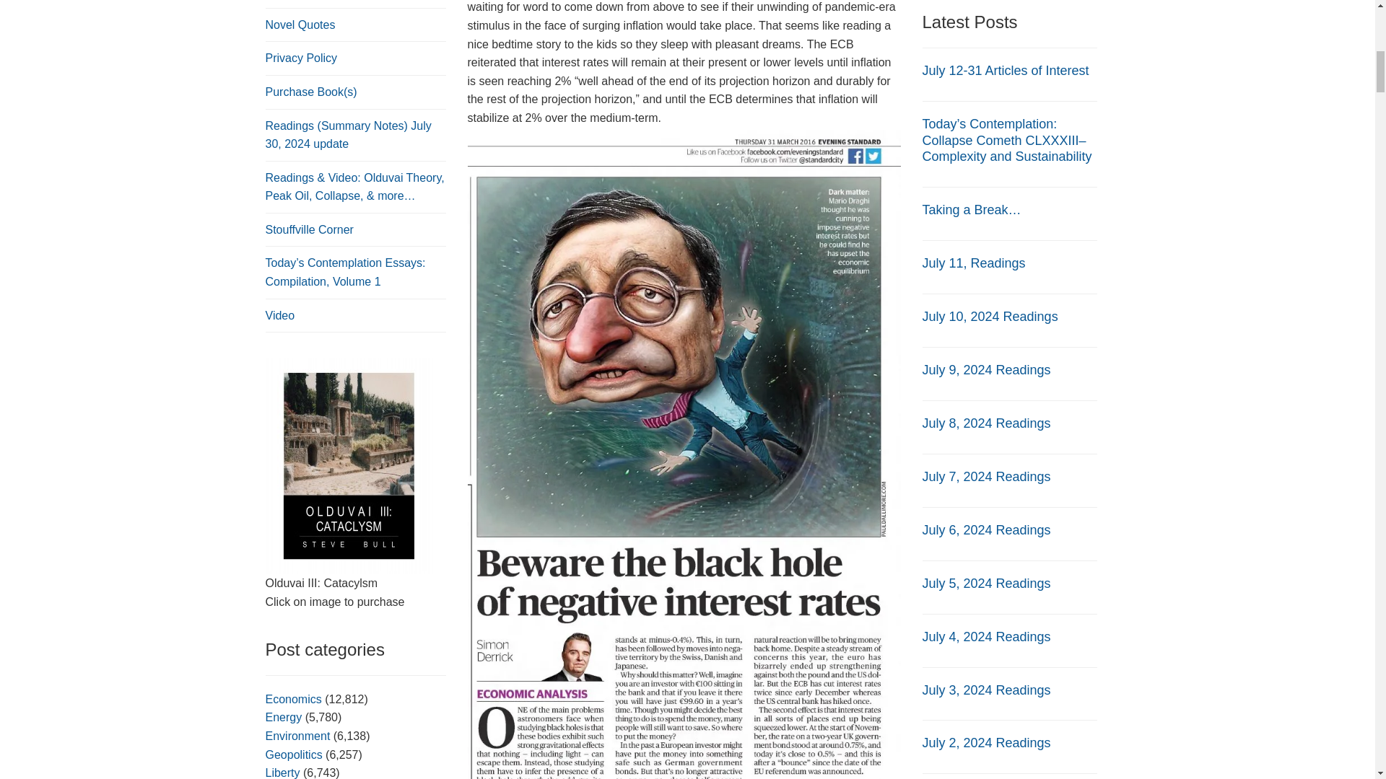  Describe the element at coordinates (298, 736) in the screenshot. I see `Environment` at that location.